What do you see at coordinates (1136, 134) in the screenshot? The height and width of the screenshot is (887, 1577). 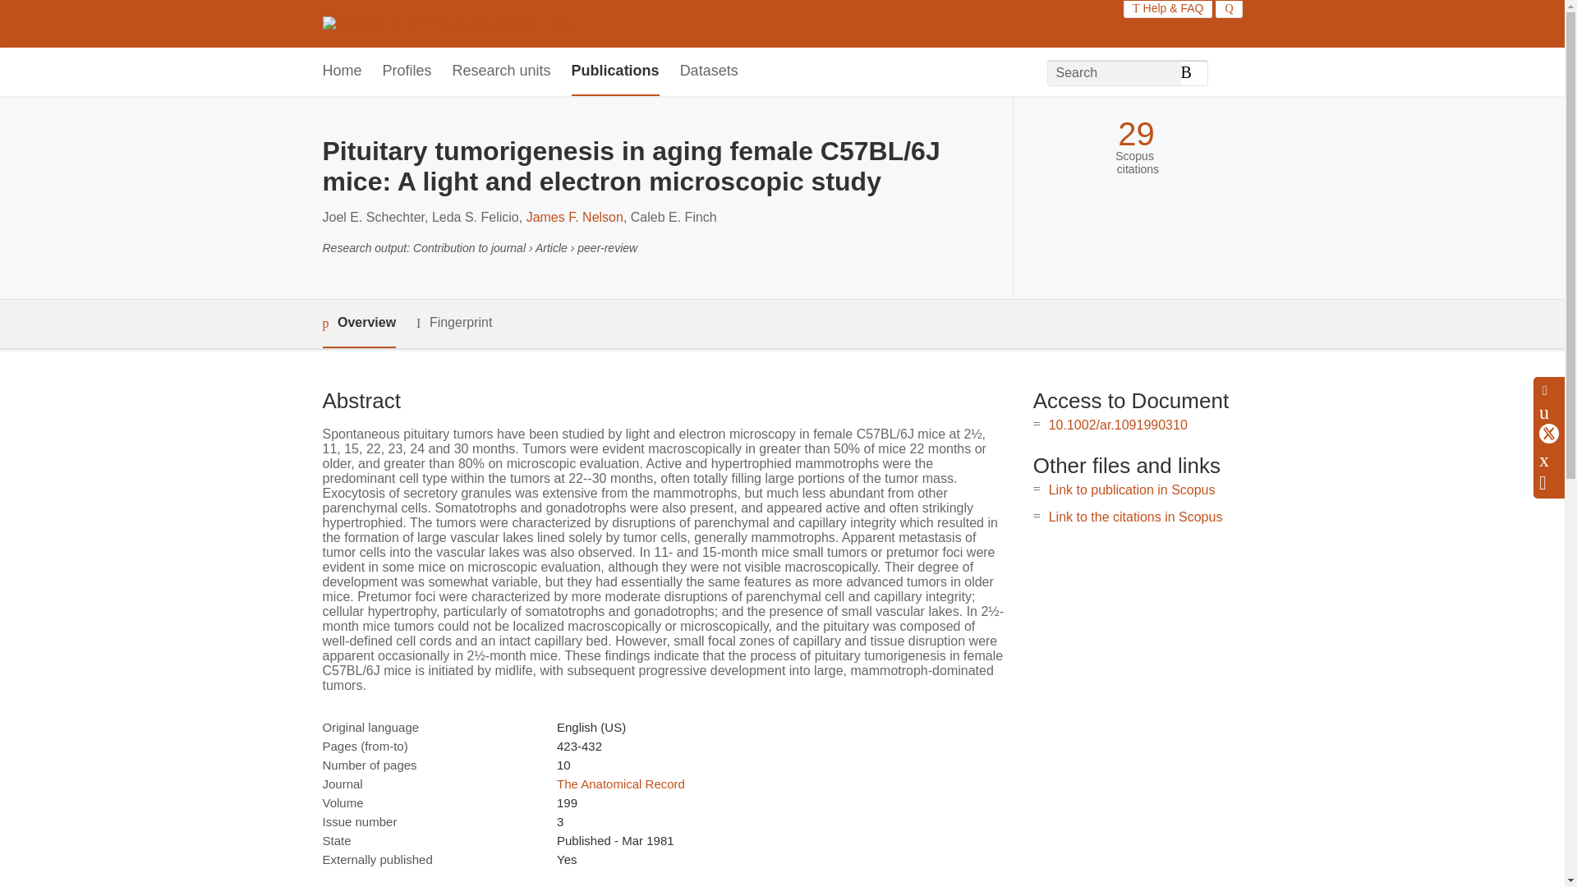 I see `29` at bounding box center [1136, 134].